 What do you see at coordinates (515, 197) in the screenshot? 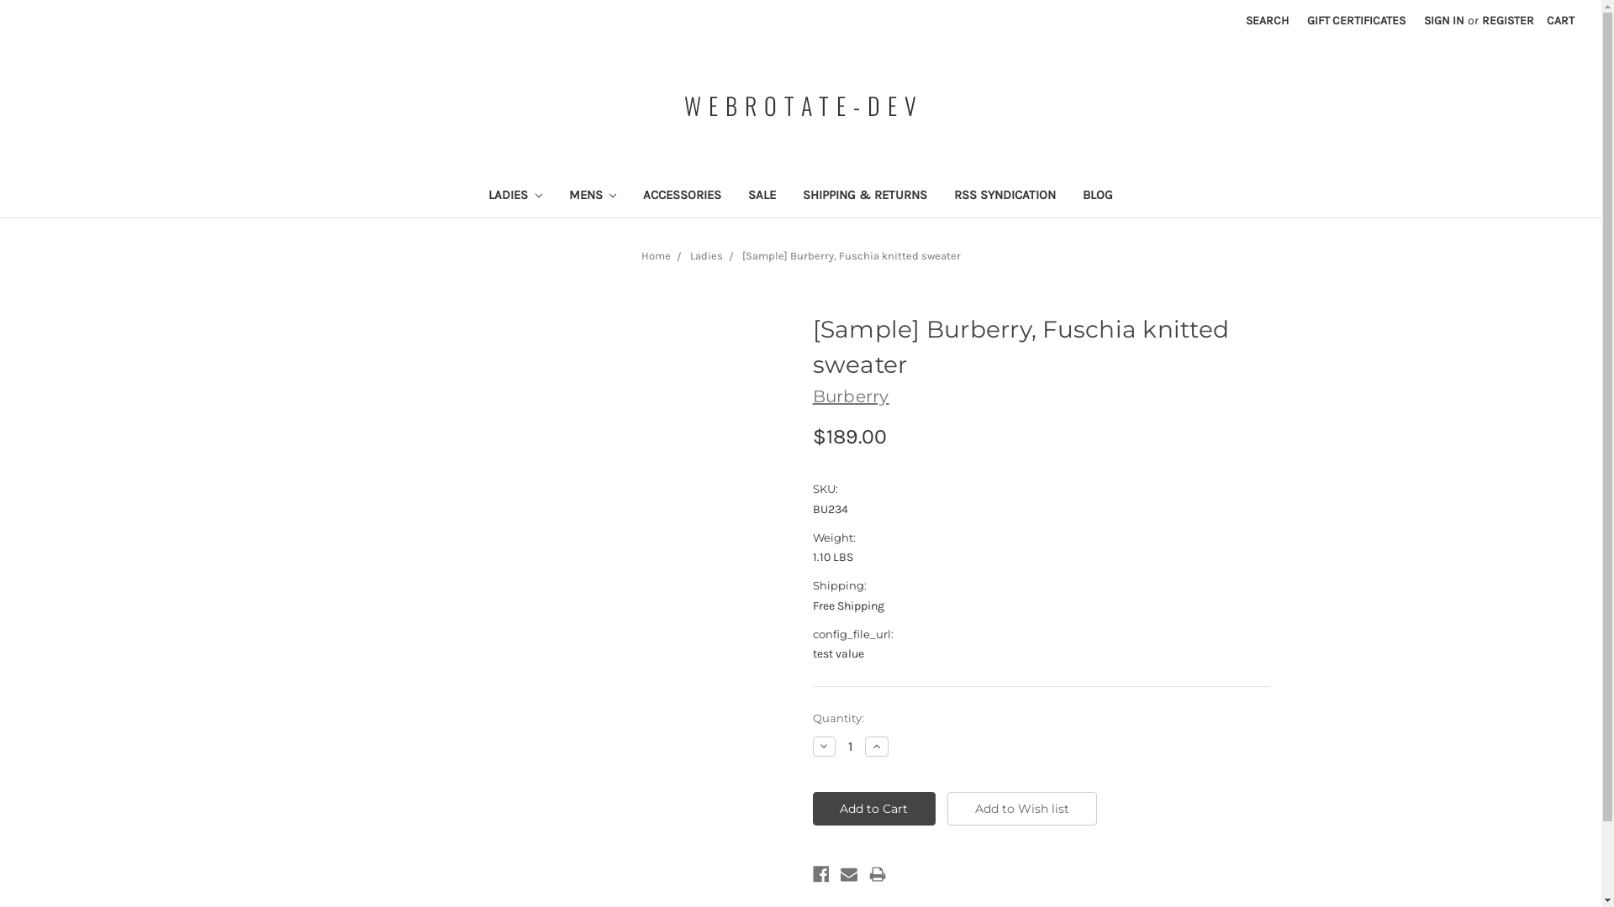
I see `LADIES` at bounding box center [515, 197].